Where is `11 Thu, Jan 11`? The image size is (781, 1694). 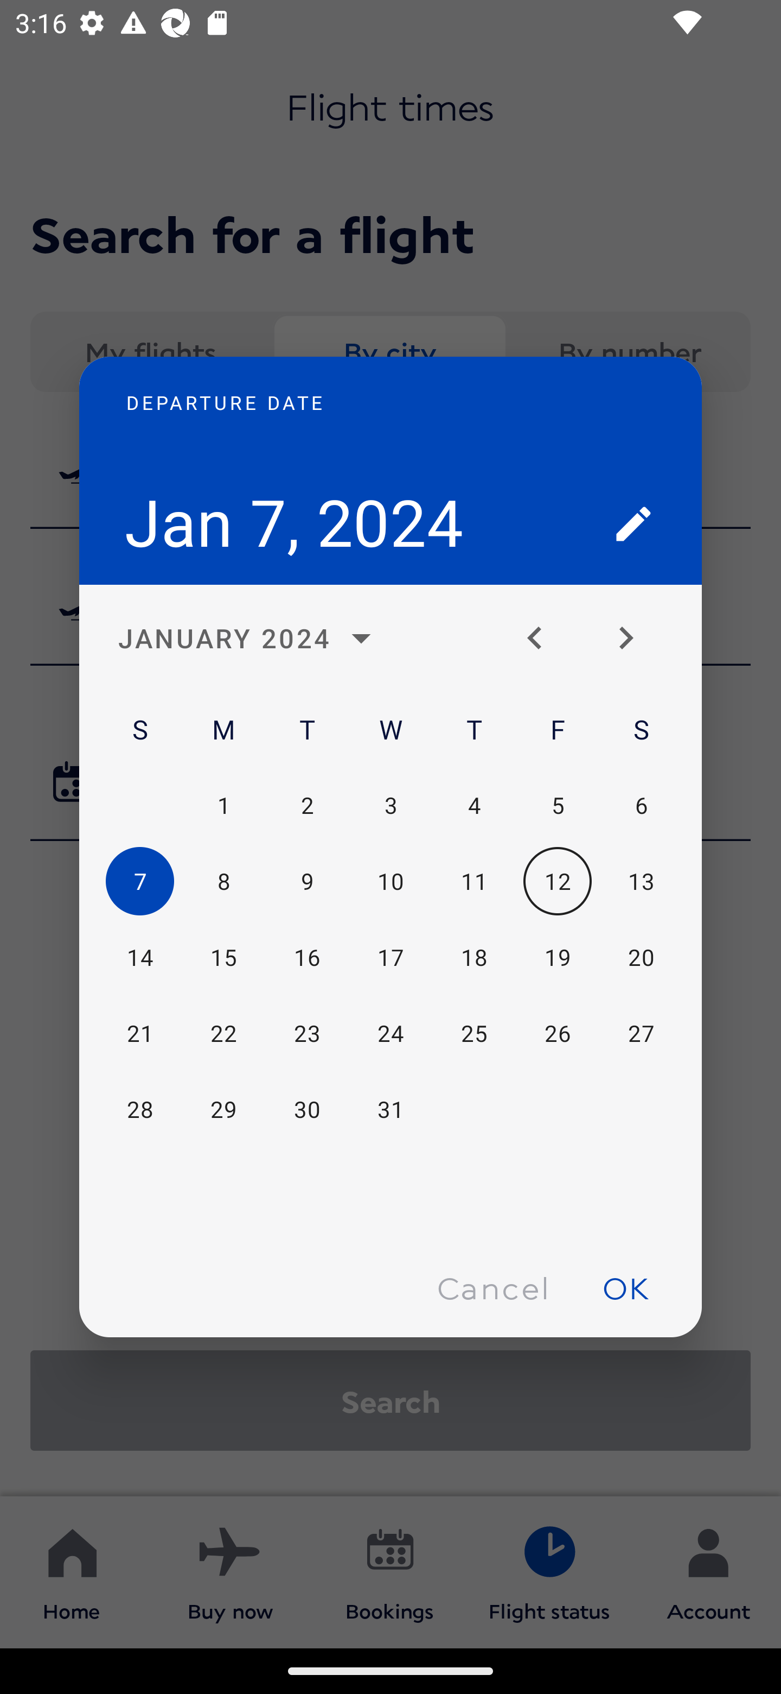
11 Thu, Jan 11 is located at coordinates (474, 882).